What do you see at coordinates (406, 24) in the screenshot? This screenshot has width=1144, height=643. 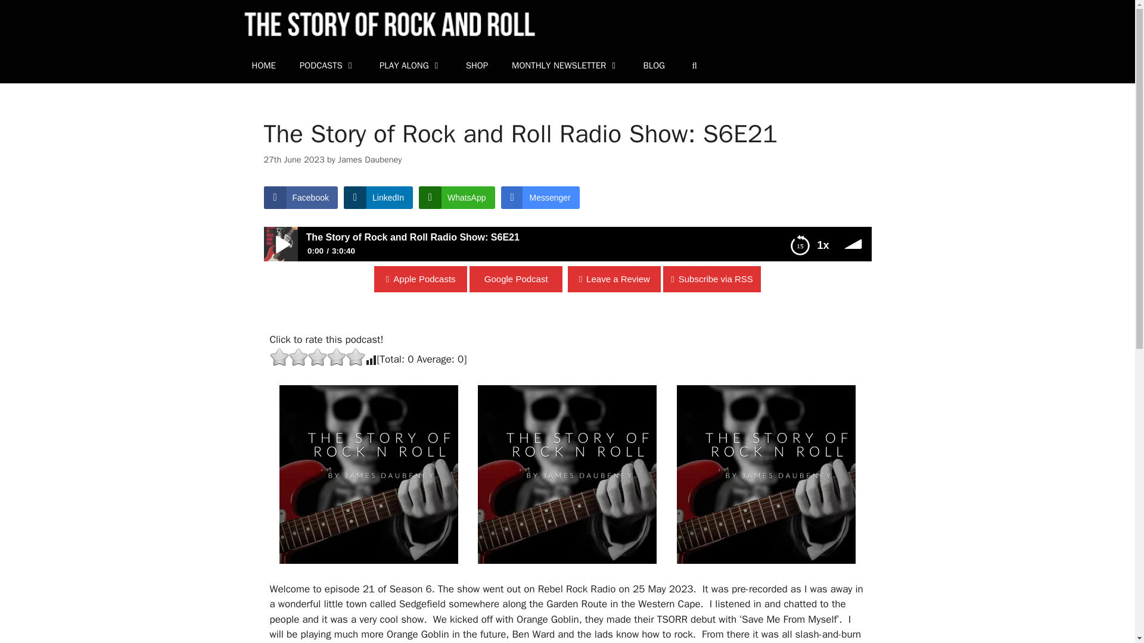 I see `The Story of Rock and Roll` at bounding box center [406, 24].